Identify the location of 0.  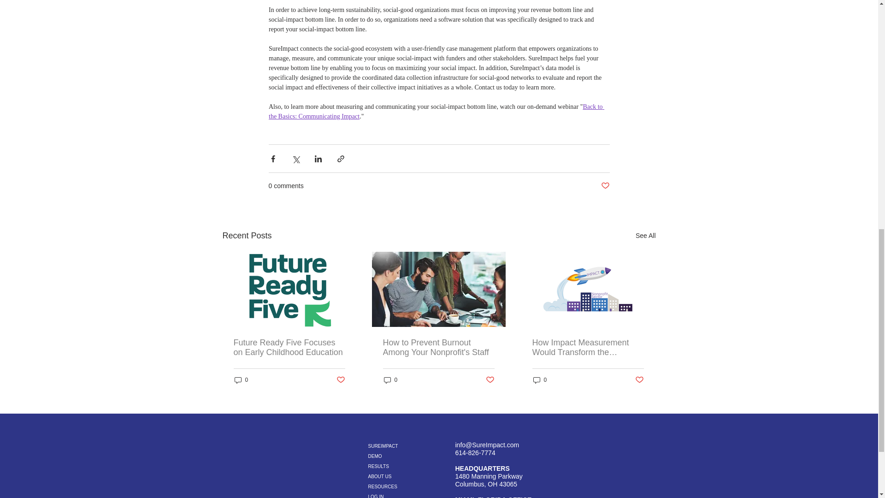
(241, 380).